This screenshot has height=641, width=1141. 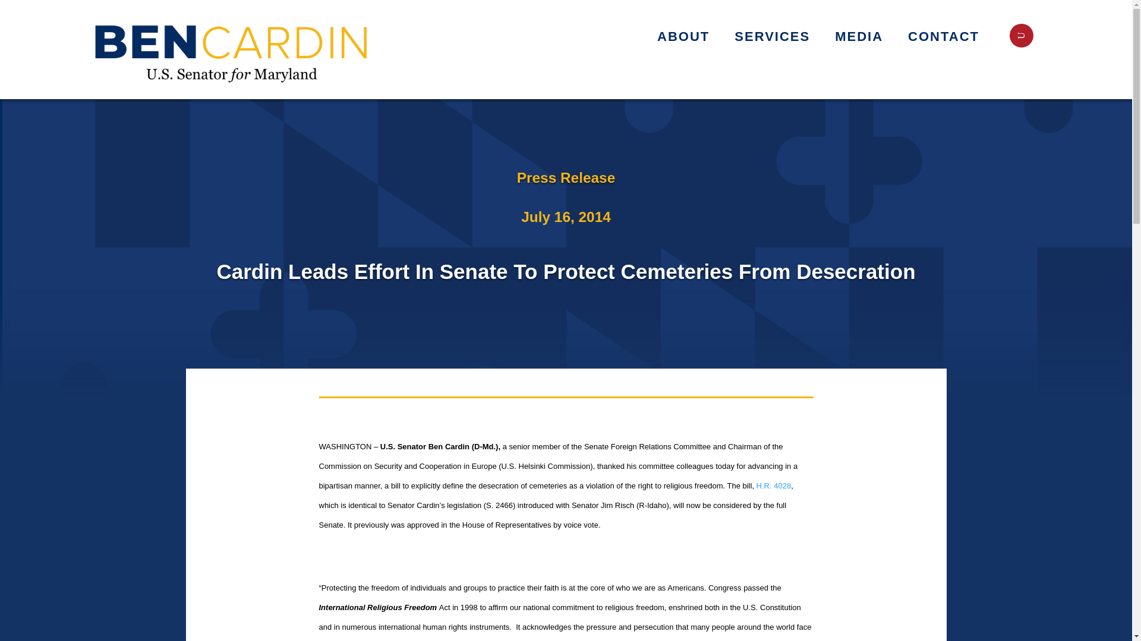 I want to click on Large-Inner, so click(x=232, y=50).